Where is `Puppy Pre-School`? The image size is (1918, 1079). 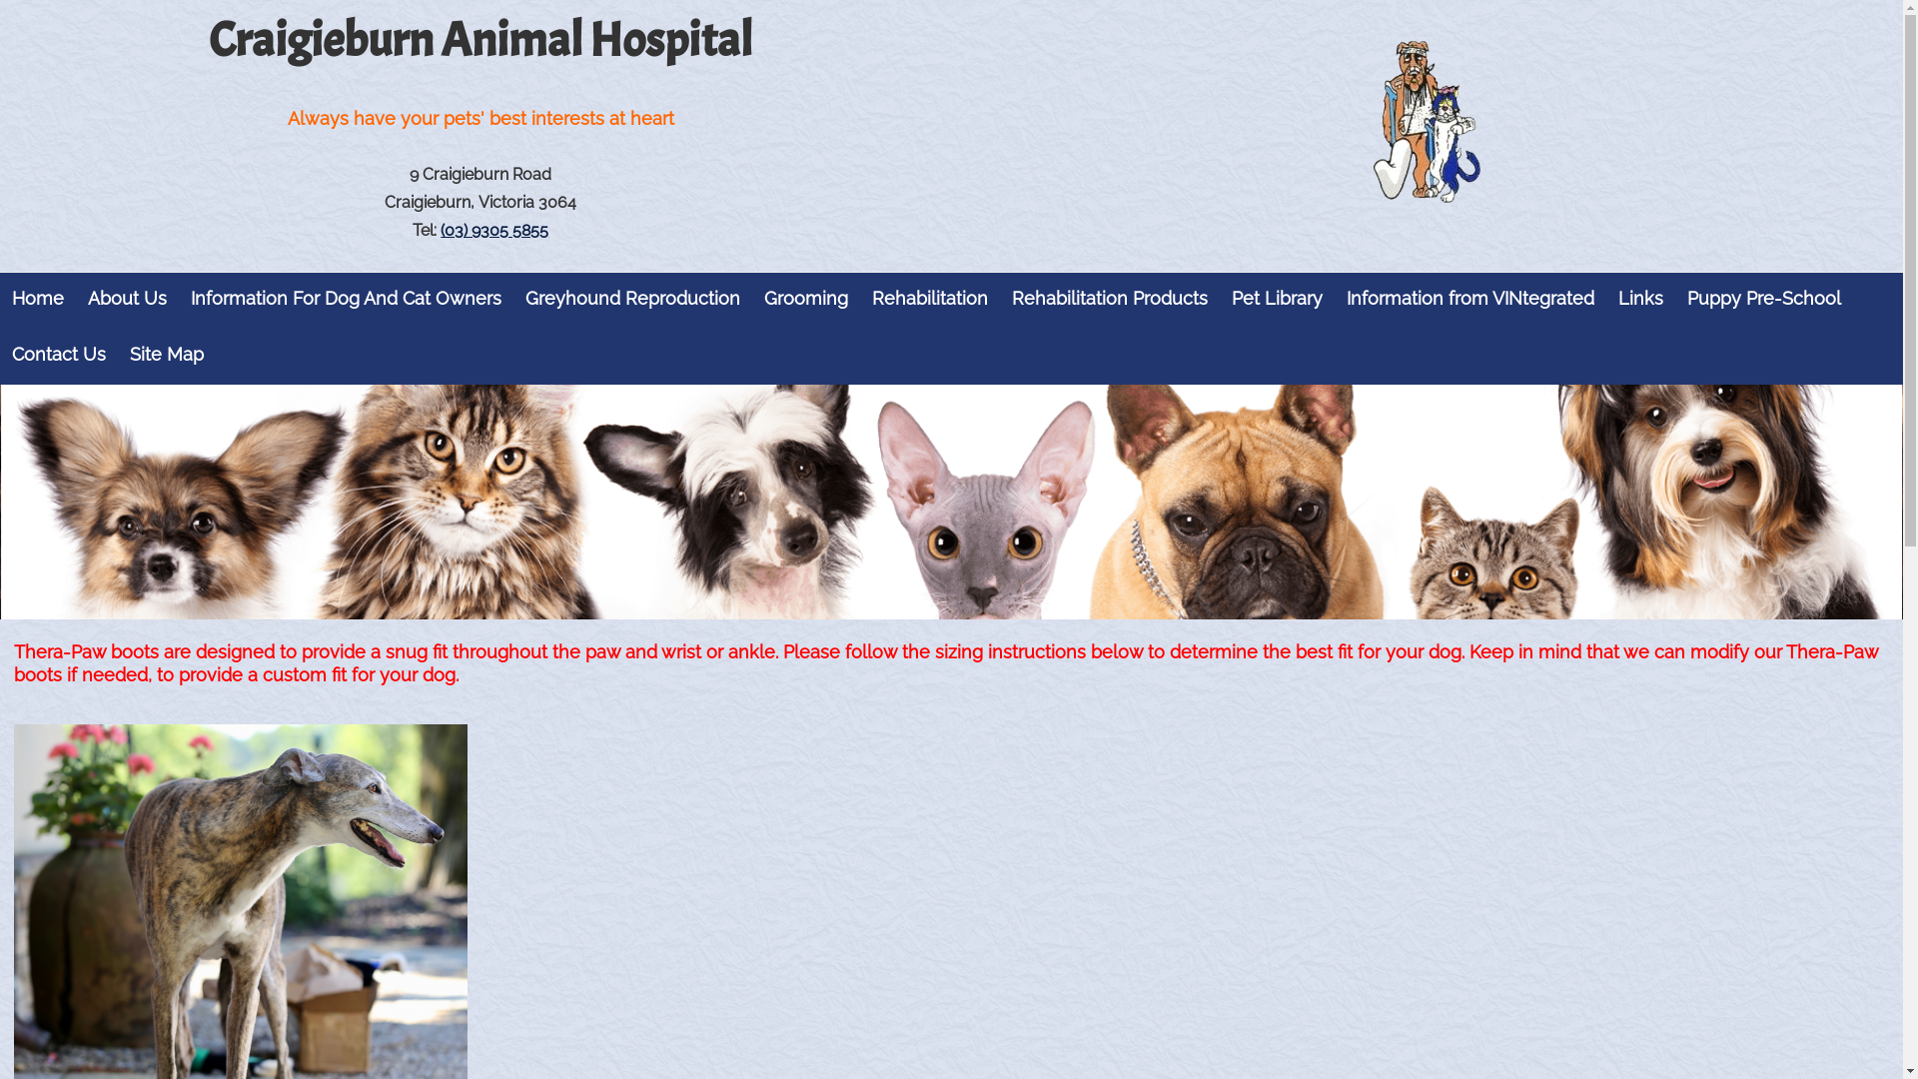
Puppy Pre-School is located at coordinates (1764, 299).